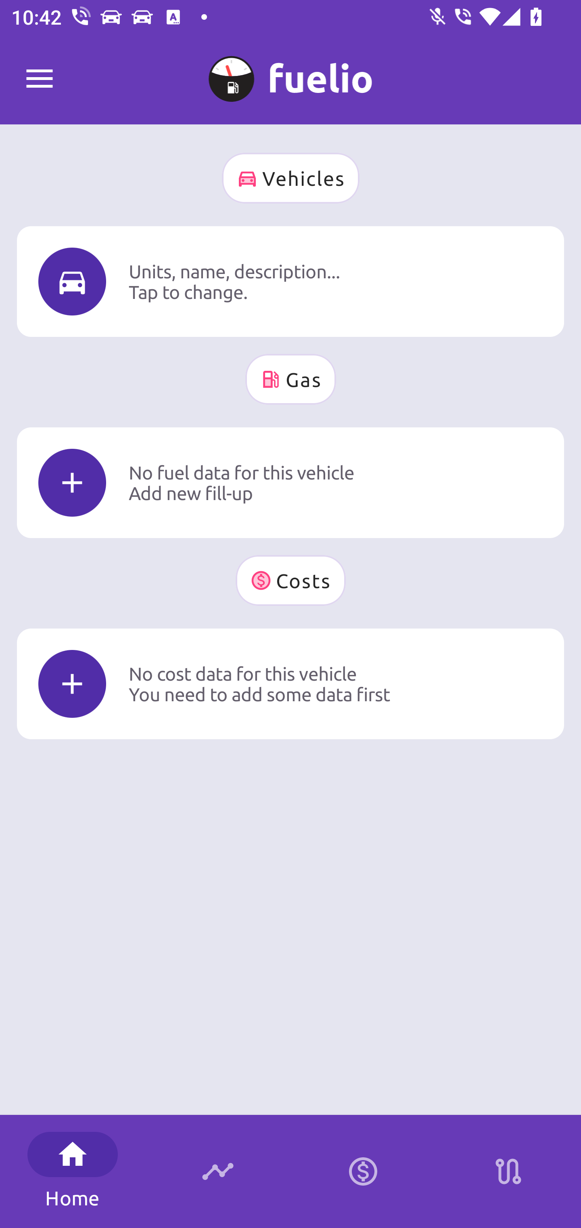 This screenshot has height=1228, width=581. What do you see at coordinates (363, 1171) in the screenshot?
I see `Calculator` at bounding box center [363, 1171].